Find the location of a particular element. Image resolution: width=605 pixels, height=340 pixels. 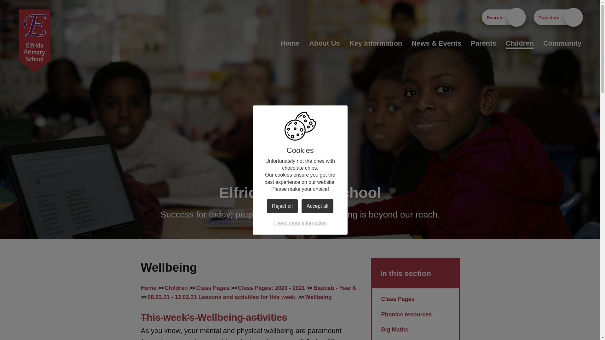

Translate is located at coordinates (557, 17).